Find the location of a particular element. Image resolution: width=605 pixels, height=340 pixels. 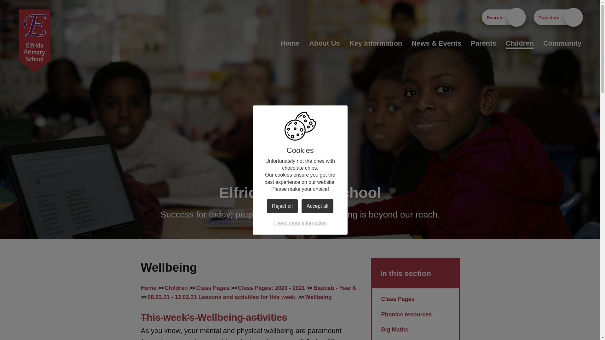

Translate is located at coordinates (557, 17).